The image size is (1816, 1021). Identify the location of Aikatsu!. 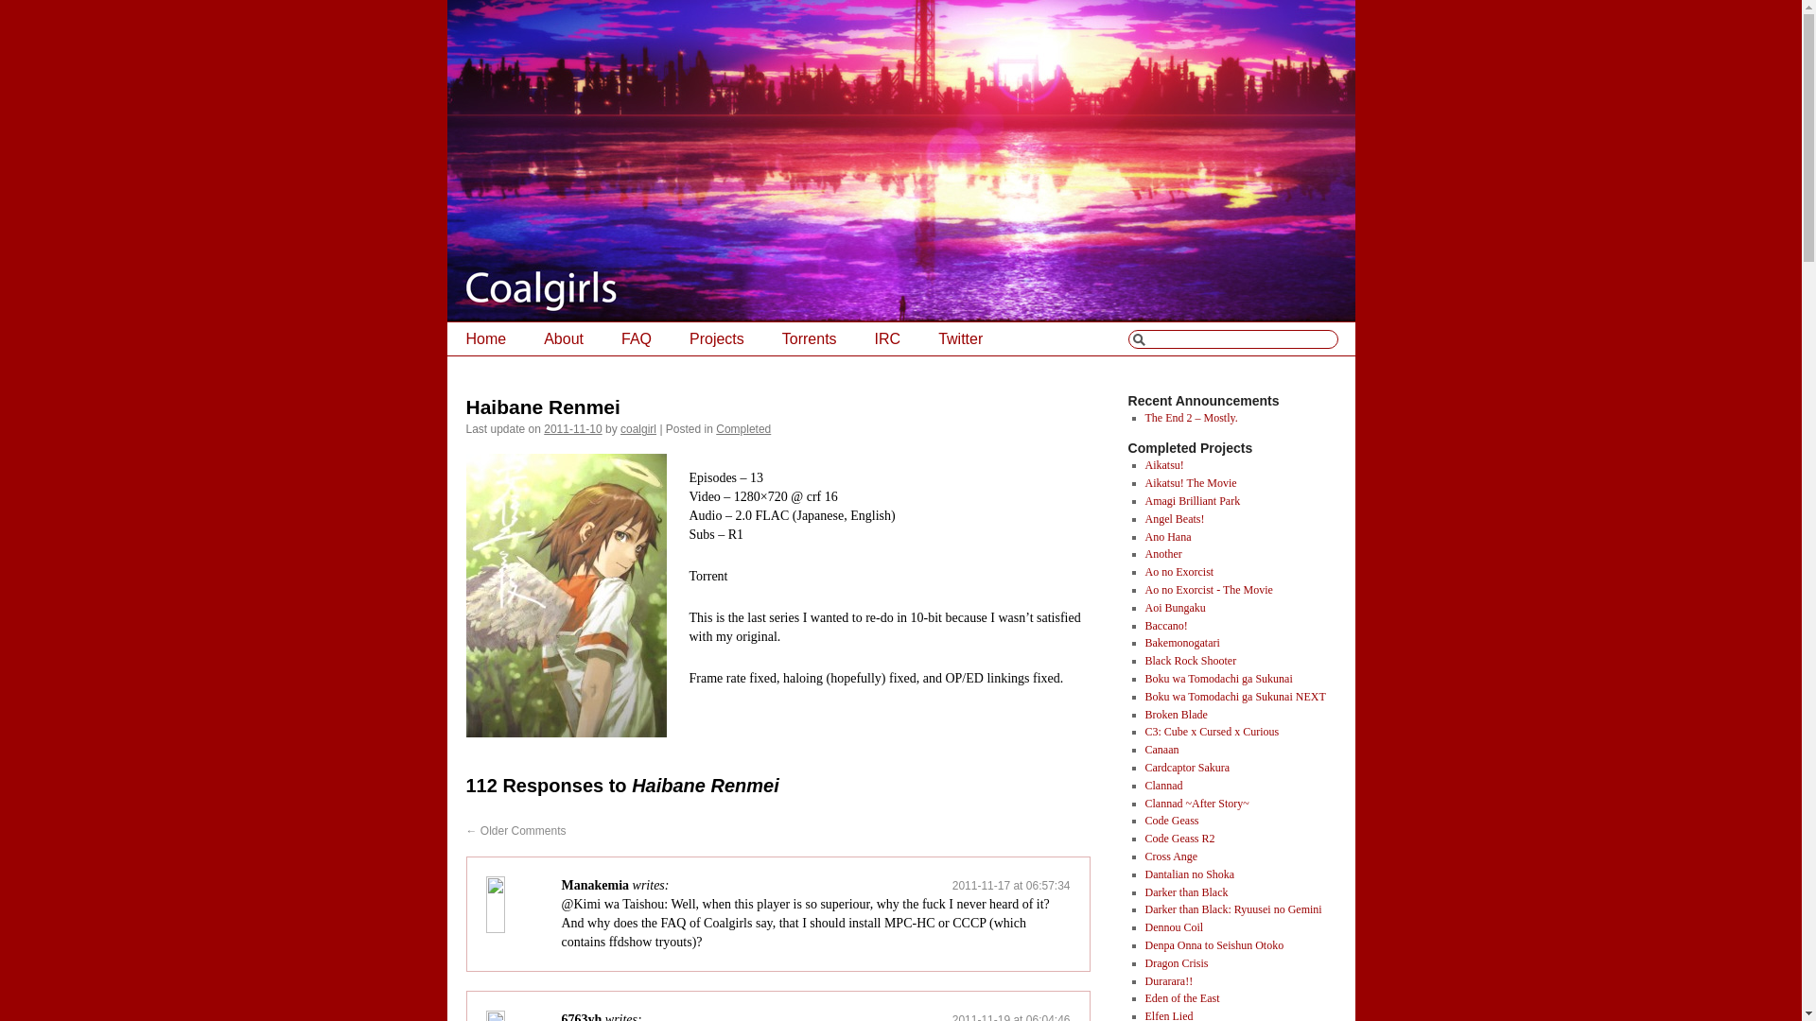
(1163, 464).